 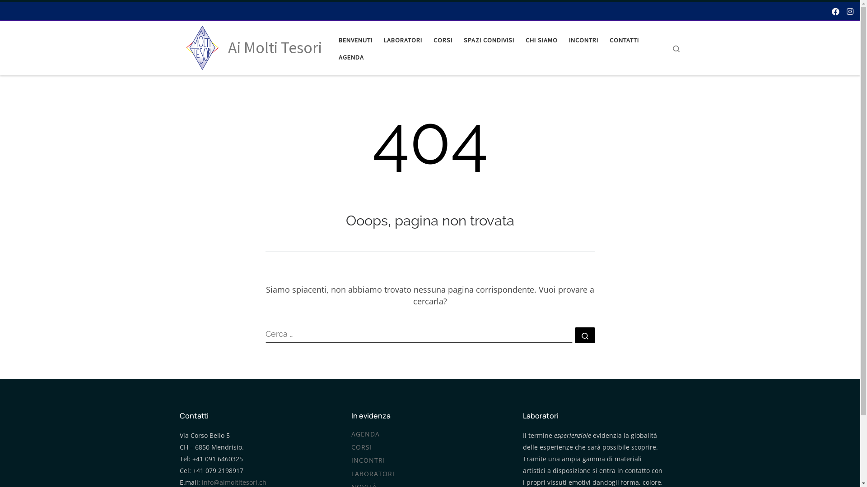 I want to click on Ai Molti Tesori, so click(x=275, y=48).